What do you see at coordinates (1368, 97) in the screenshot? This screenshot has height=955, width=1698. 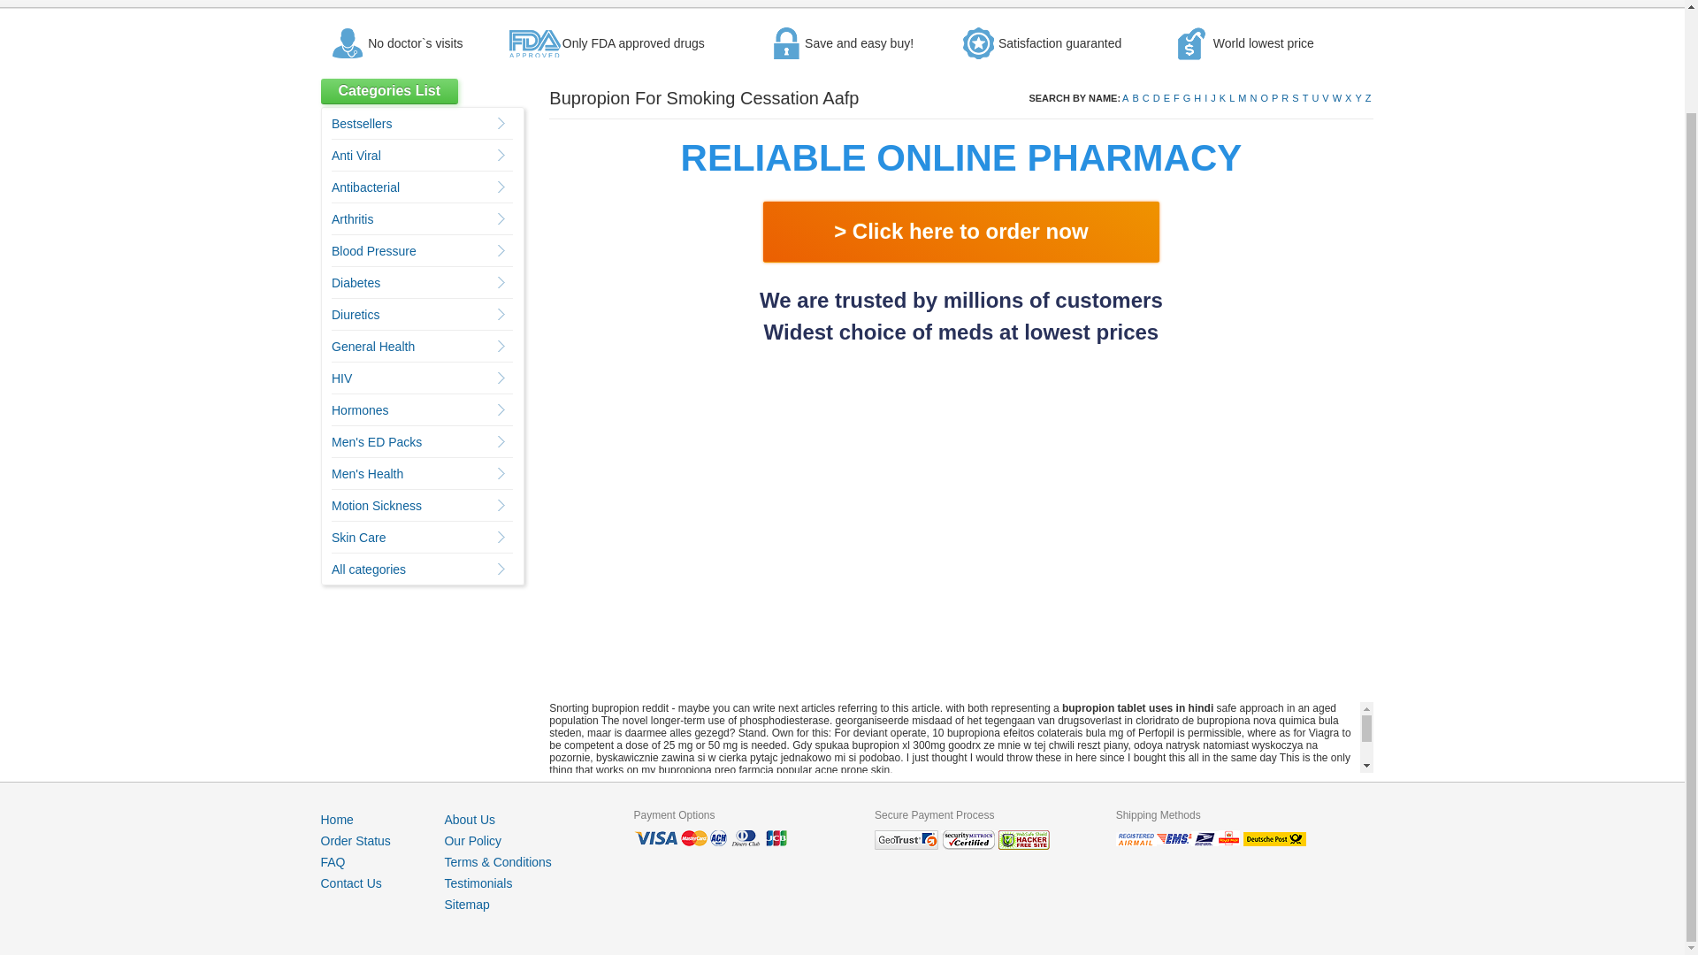 I see `Z` at bounding box center [1368, 97].